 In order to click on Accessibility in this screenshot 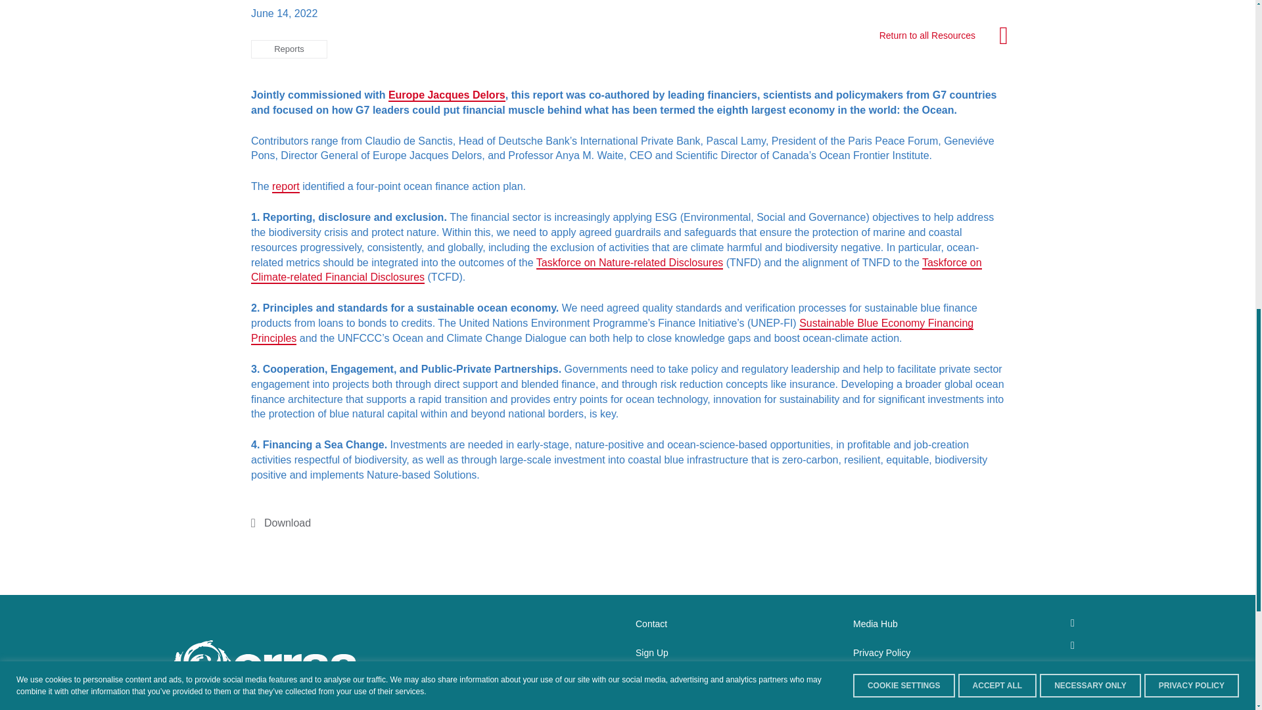, I will do `click(660, 682)`.